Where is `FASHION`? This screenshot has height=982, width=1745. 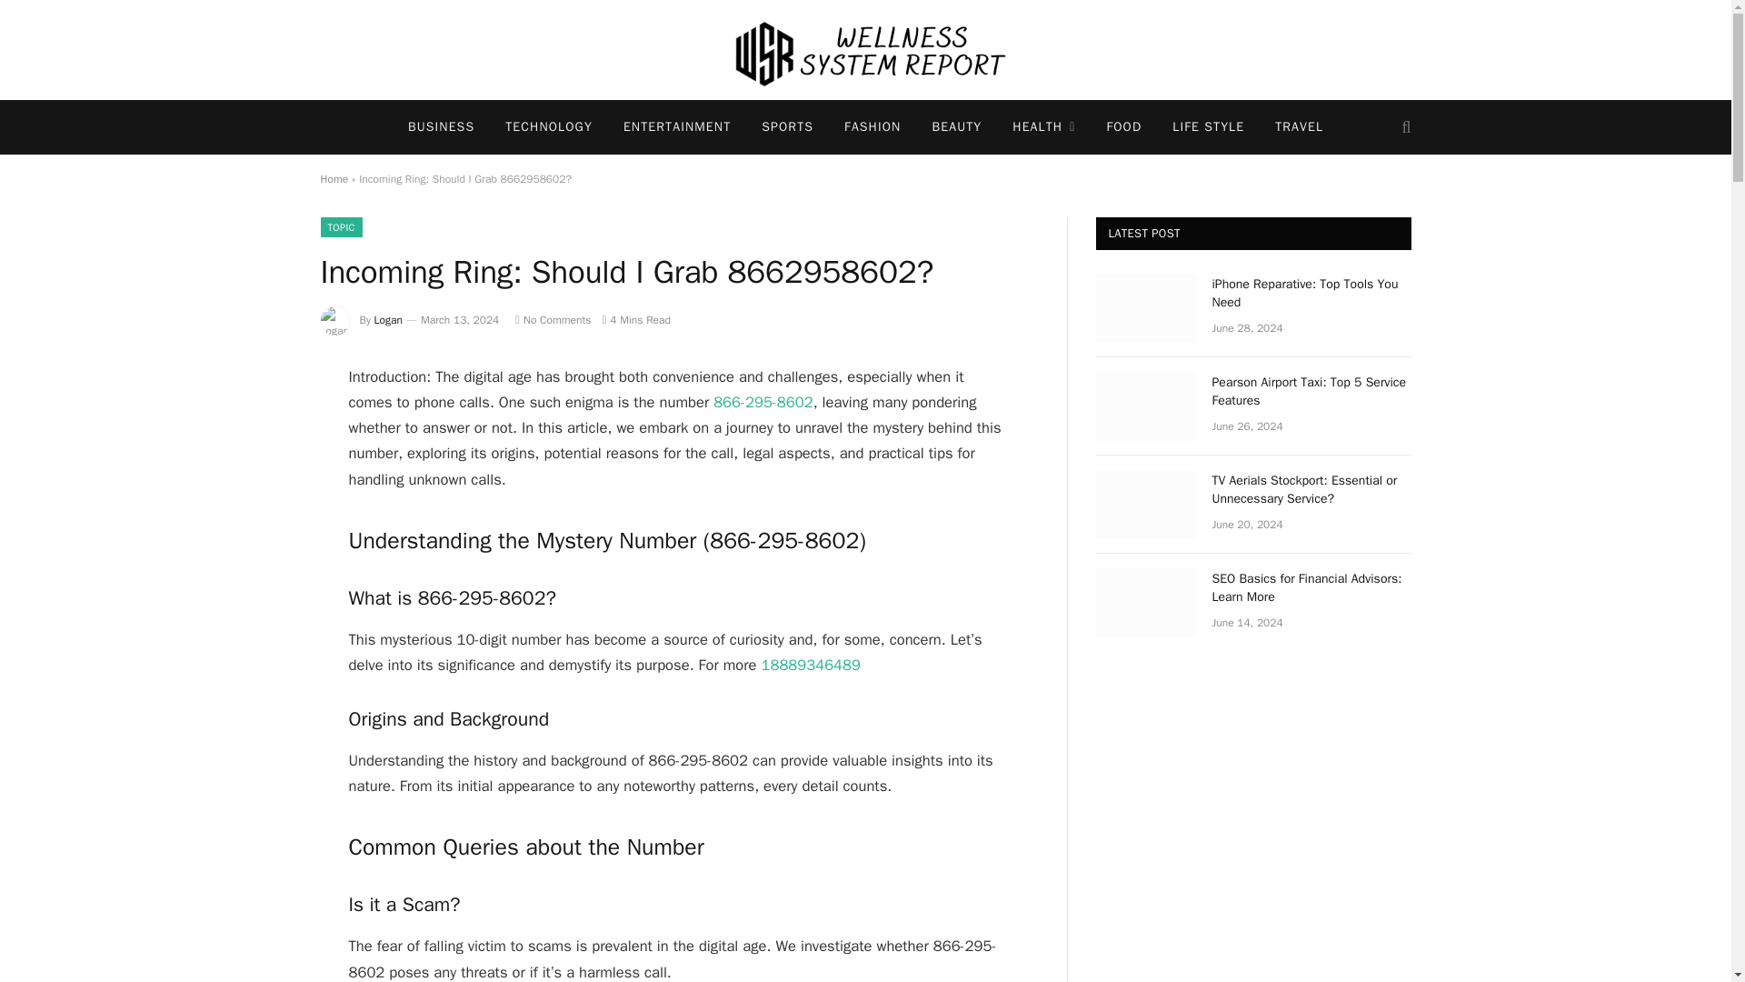 FASHION is located at coordinates (872, 127).